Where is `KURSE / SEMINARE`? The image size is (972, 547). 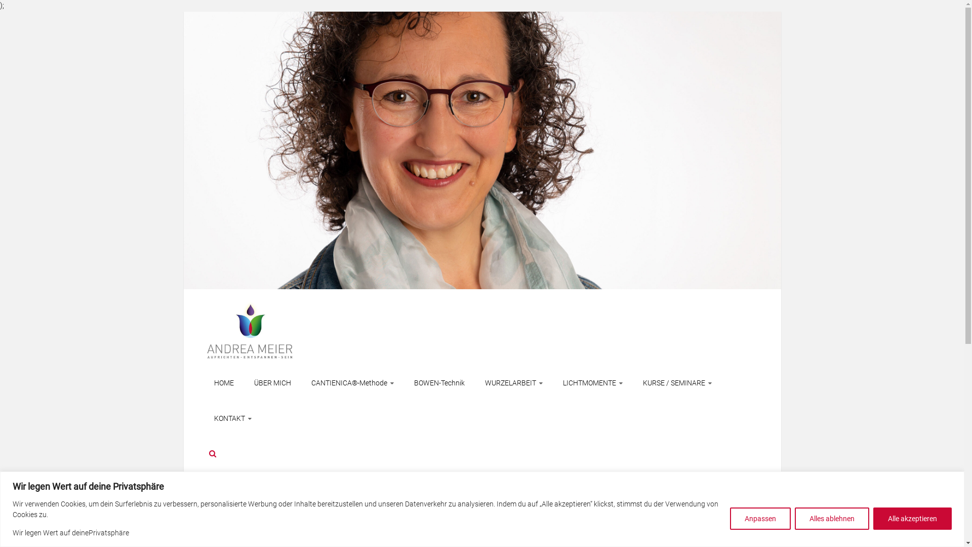 KURSE / SEMINARE is located at coordinates (677, 383).